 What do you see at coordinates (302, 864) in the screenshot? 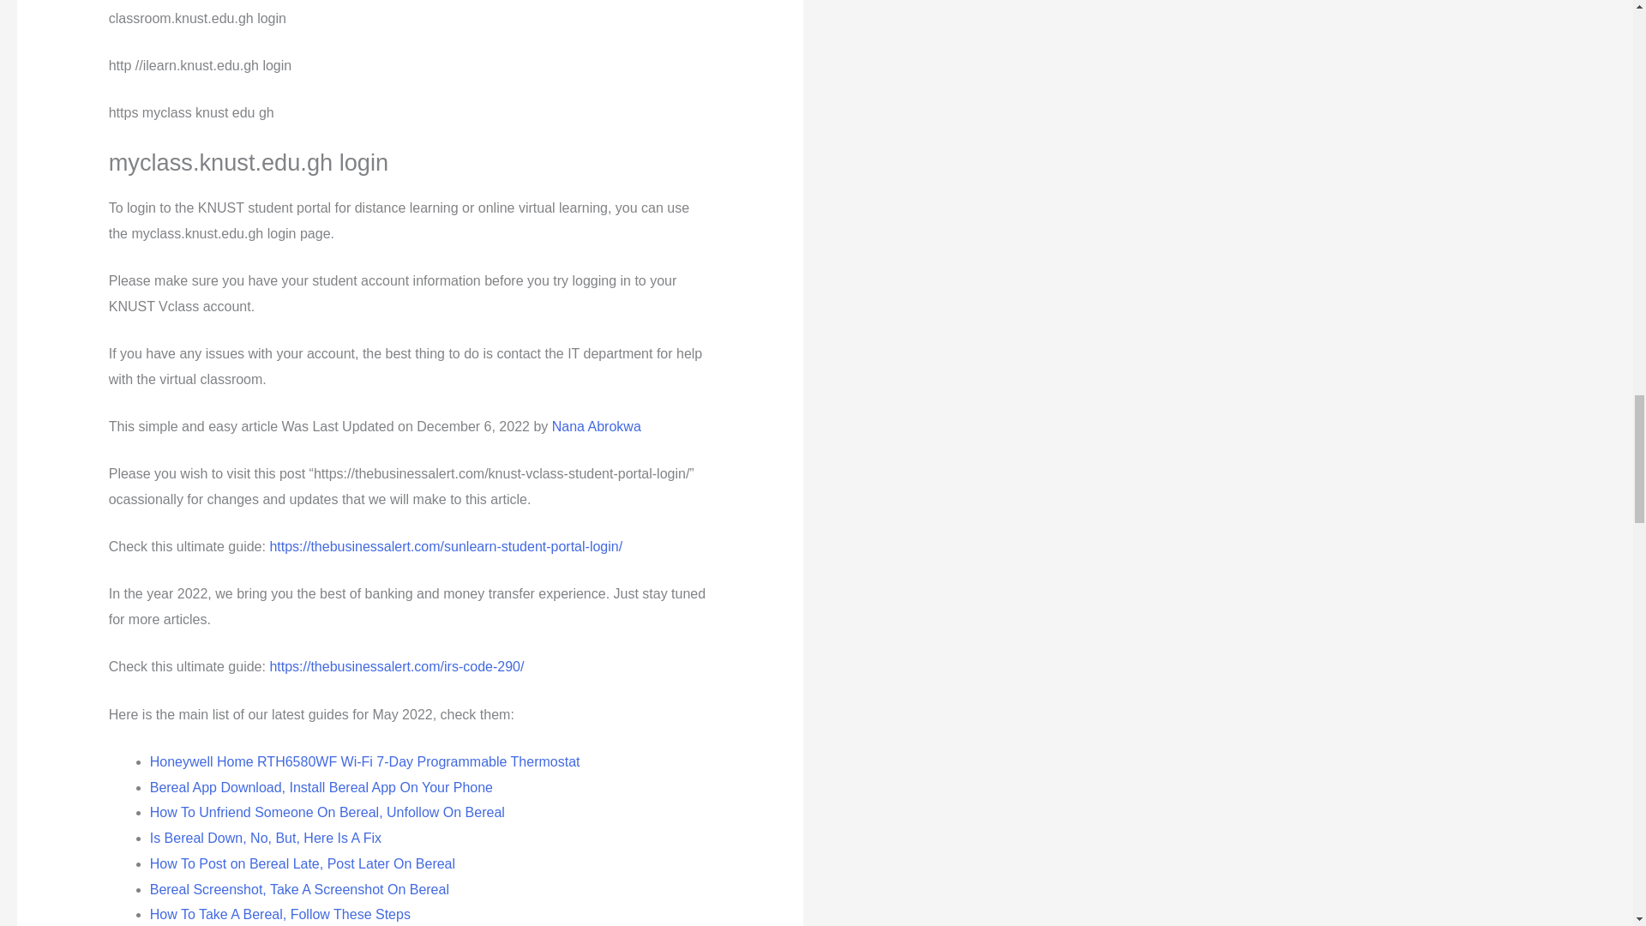
I see `How To Post on Bereal Late, Post Later On Bereal` at bounding box center [302, 864].